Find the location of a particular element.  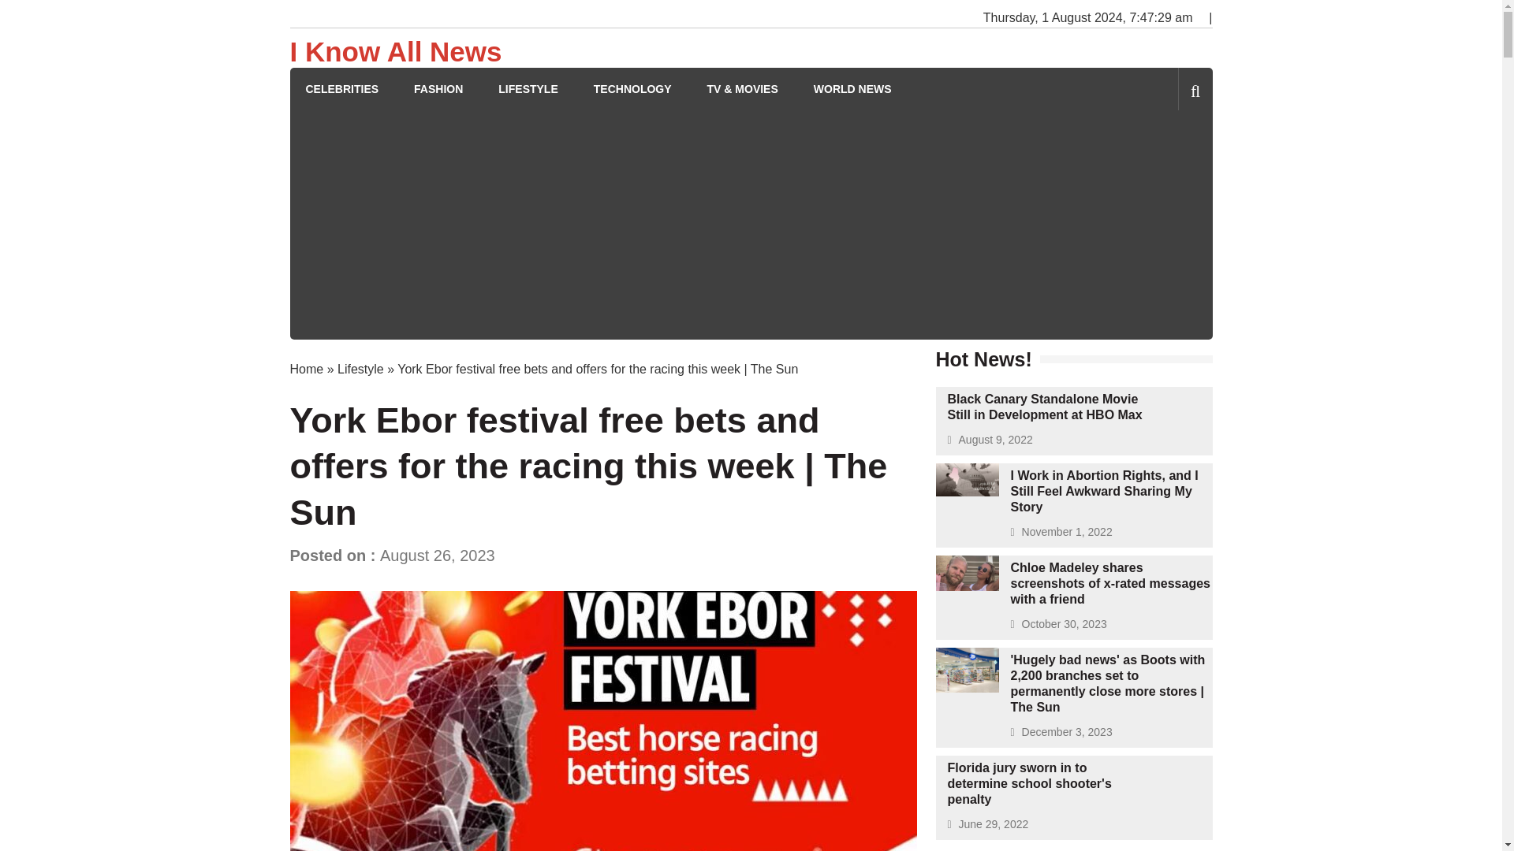

TECHNOLOGY is located at coordinates (632, 90).